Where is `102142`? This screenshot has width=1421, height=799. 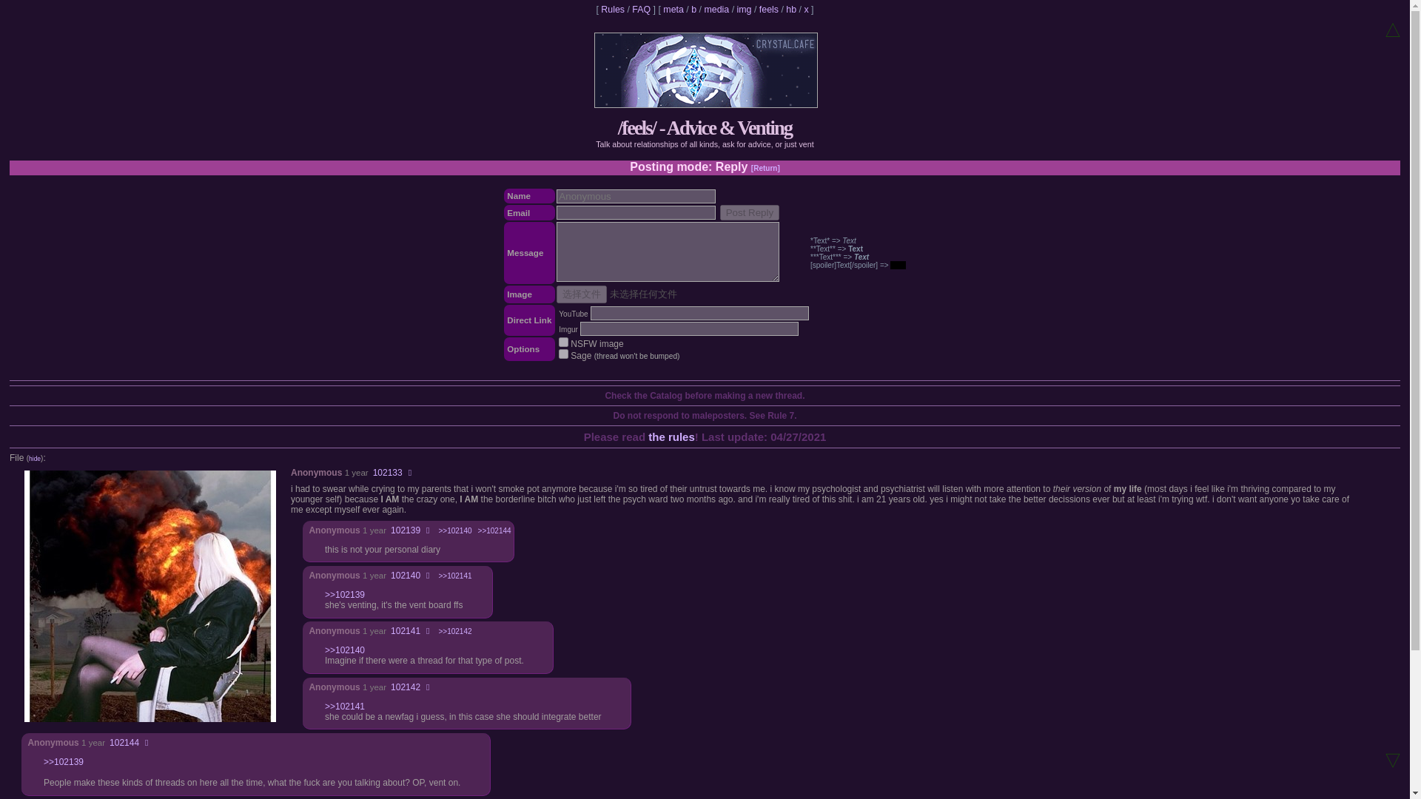
102142 is located at coordinates (406, 687).